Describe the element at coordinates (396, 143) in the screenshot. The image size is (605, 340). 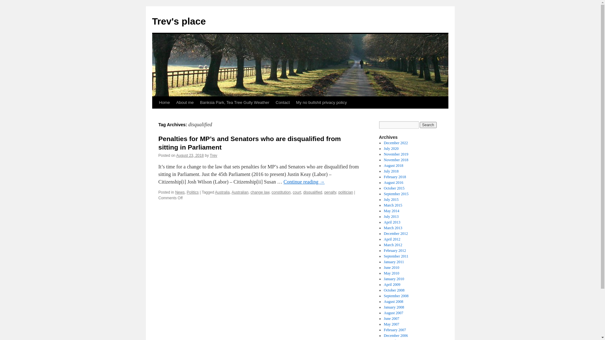
I see `December 2022` at that location.